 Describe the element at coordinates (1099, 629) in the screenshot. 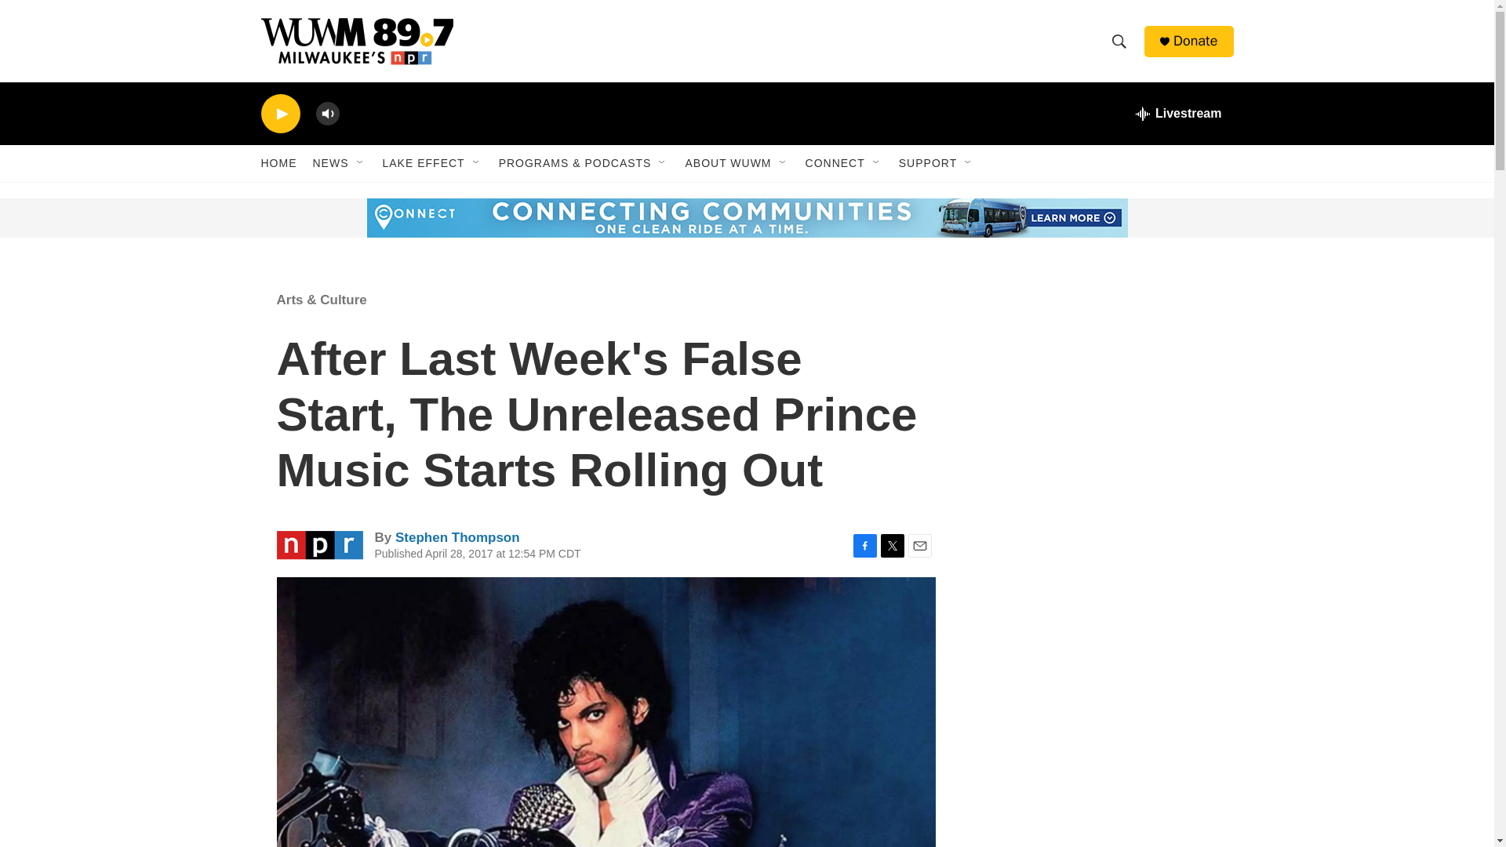

I see `3rd party ad content` at that location.